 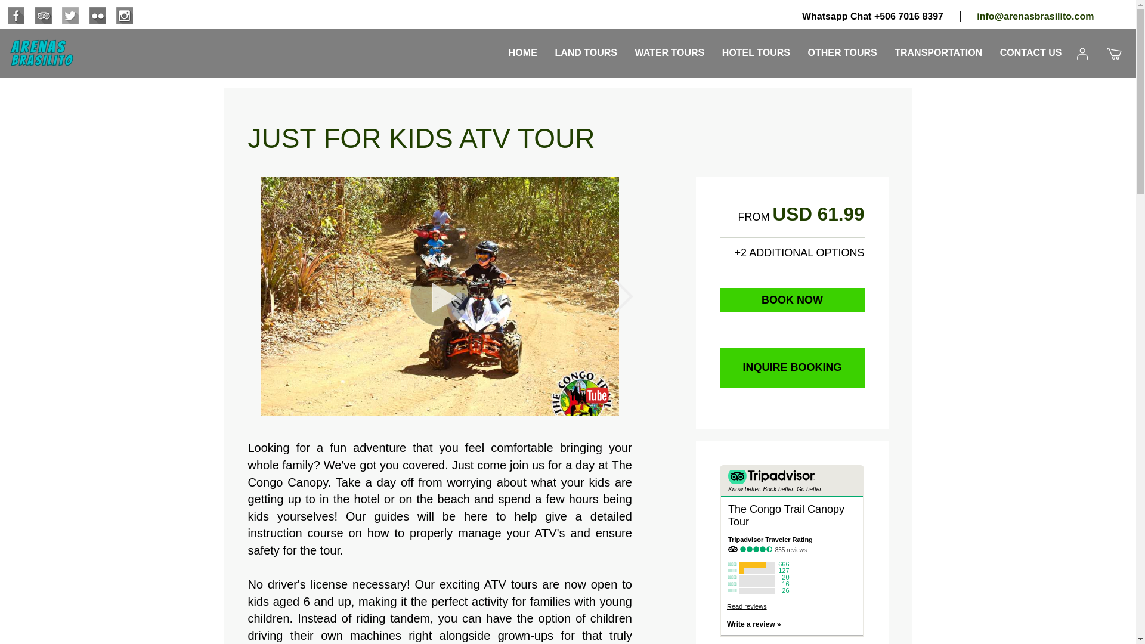 What do you see at coordinates (670, 47) in the screenshot?
I see `WATER TOURS` at bounding box center [670, 47].